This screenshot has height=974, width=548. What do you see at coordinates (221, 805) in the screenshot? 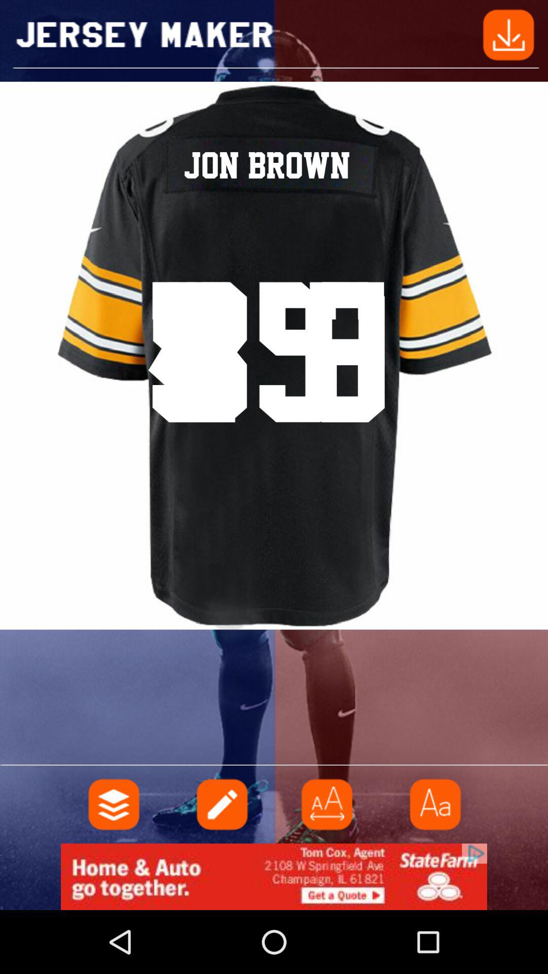
I see `add text` at bounding box center [221, 805].